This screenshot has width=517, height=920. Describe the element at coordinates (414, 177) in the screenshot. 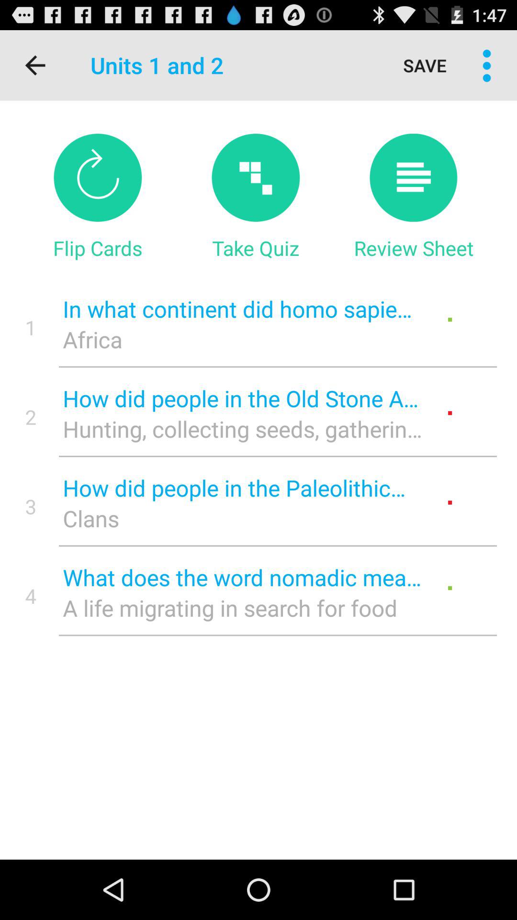

I see `go to review sheet` at that location.